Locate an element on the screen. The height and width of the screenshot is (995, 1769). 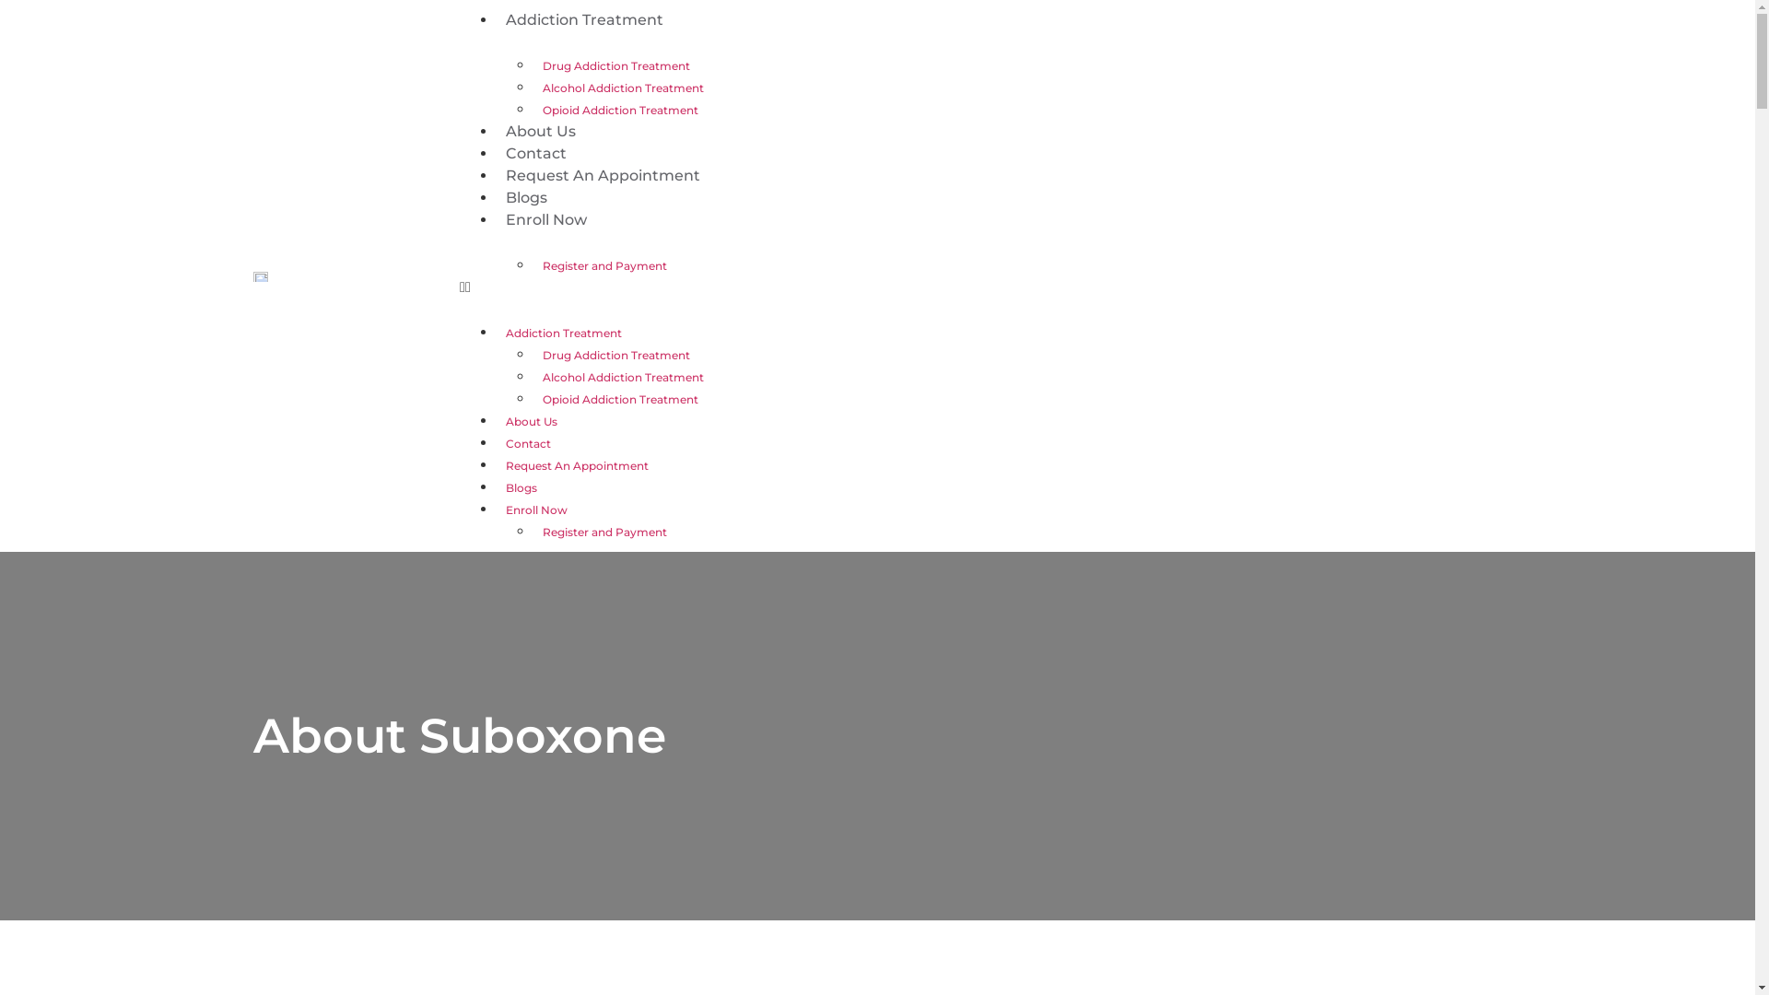
Blogs is located at coordinates (521, 488).